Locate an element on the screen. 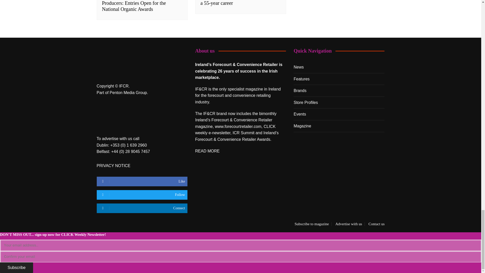  Penton Media Group Logo is located at coordinates (122, 115).